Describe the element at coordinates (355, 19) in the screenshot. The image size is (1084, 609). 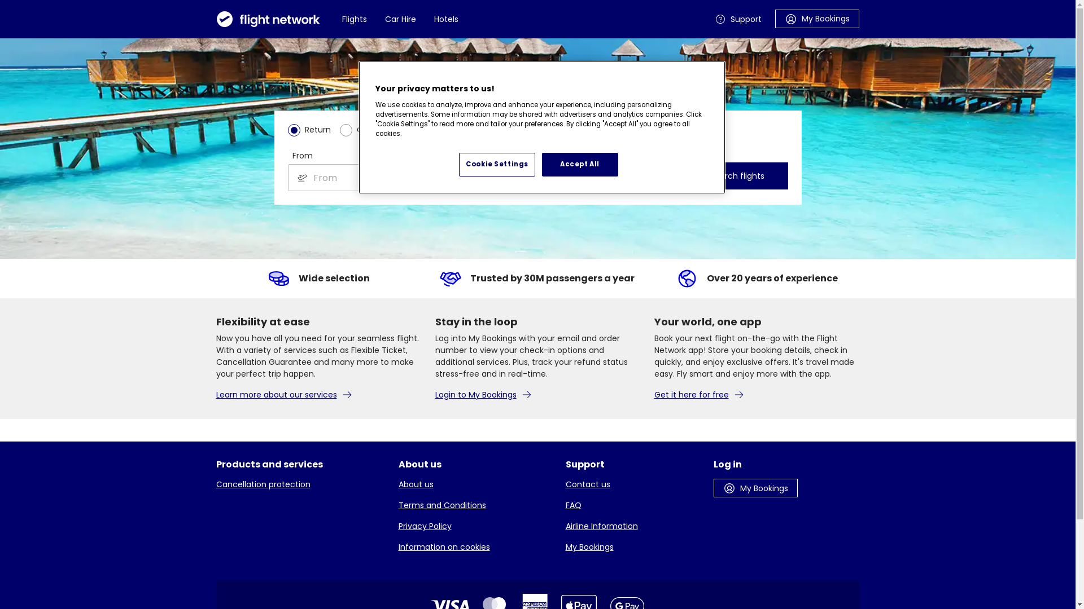
I see `Flights` at that location.